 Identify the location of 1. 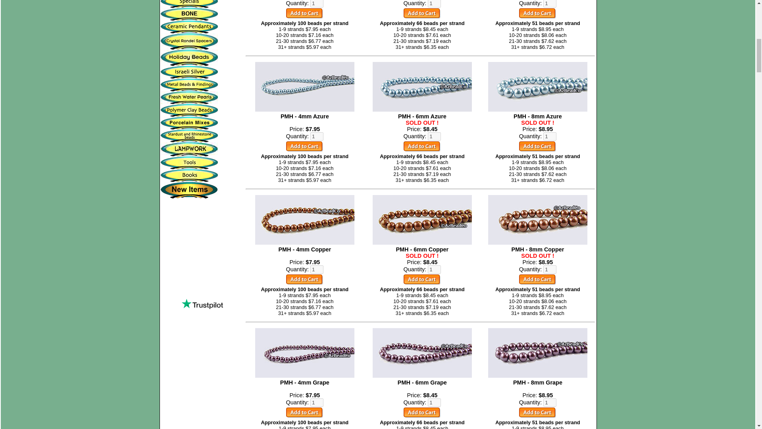
(549, 269).